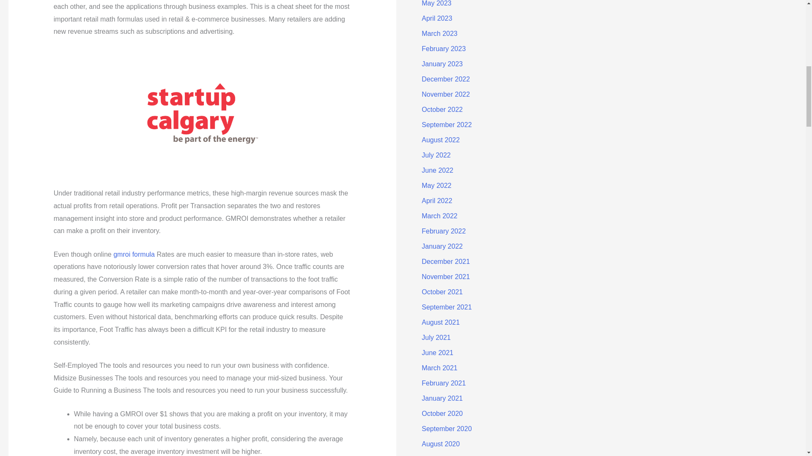 Image resolution: width=812 pixels, height=456 pixels. I want to click on October 2022, so click(442, 109).